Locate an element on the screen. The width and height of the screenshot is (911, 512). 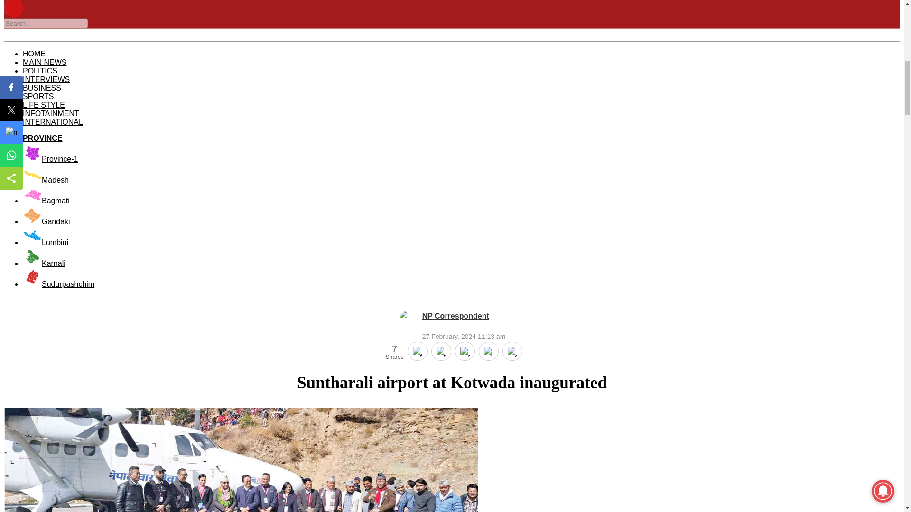
POLITICS is located at coordinates (40, 71).